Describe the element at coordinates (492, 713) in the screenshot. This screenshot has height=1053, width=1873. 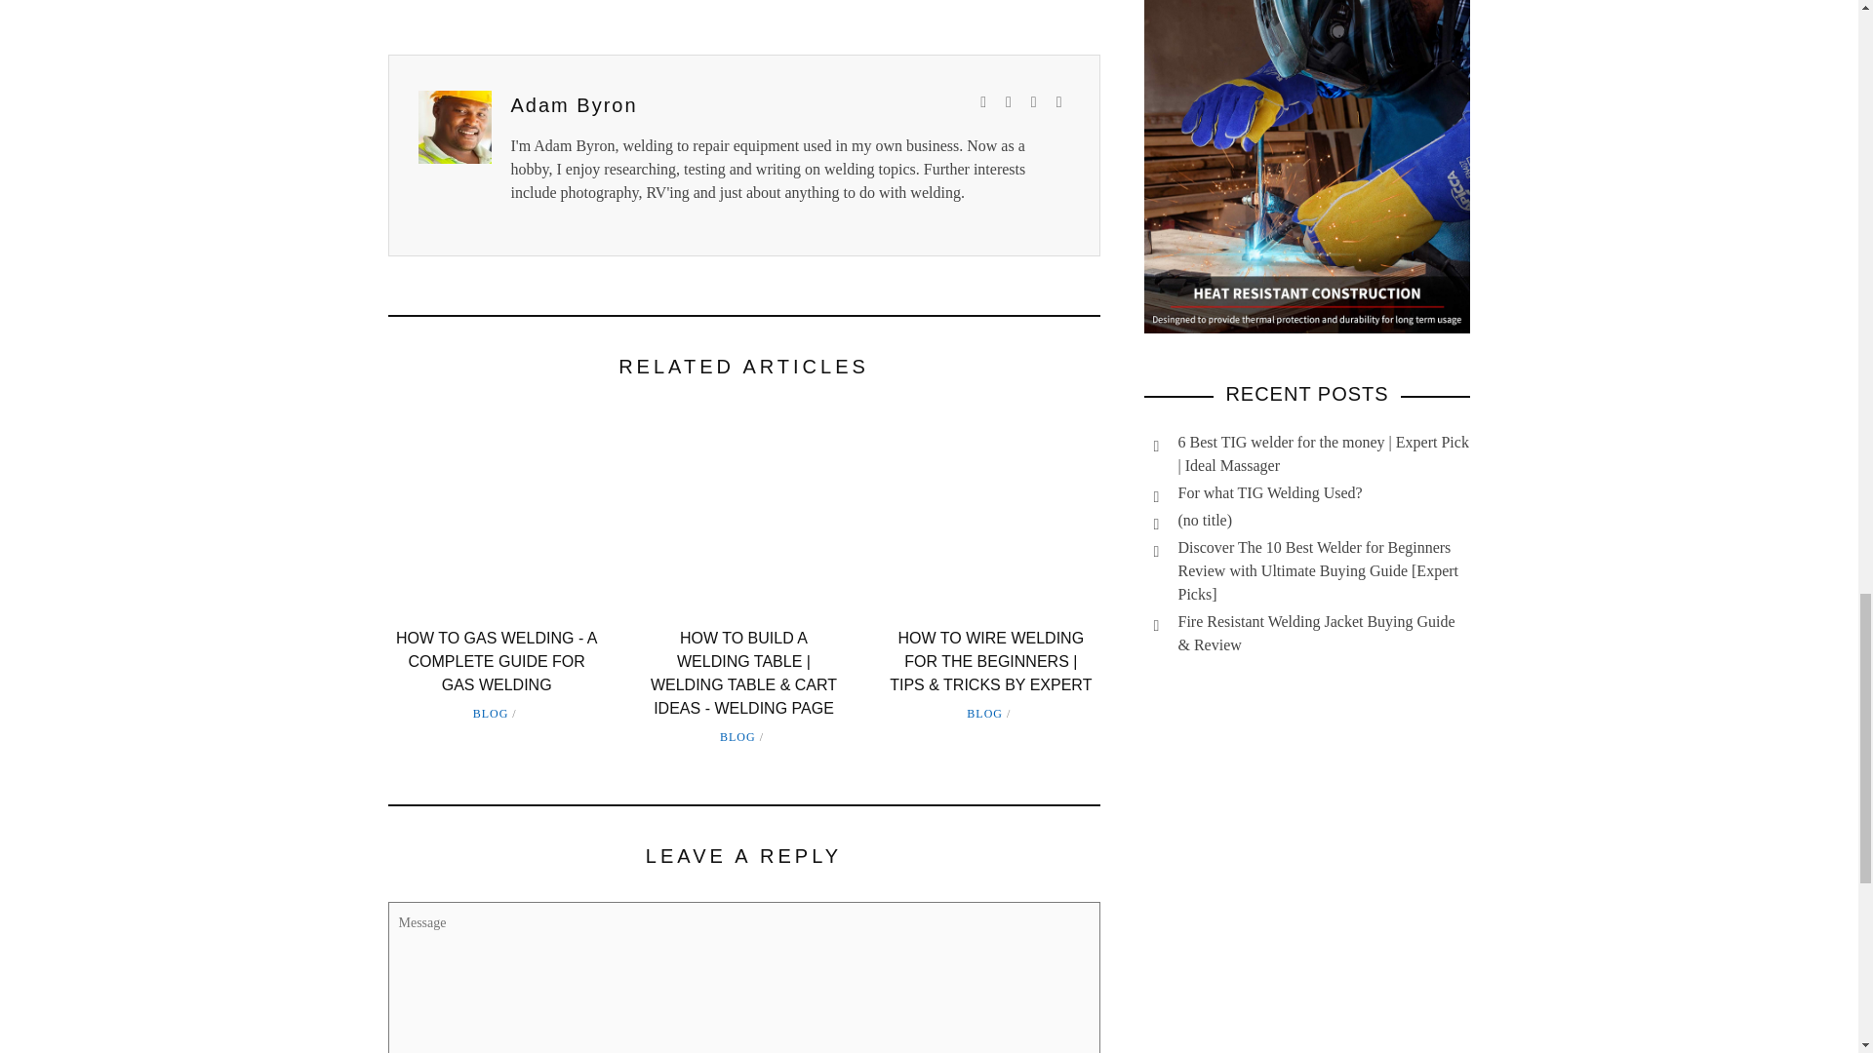
I see `BLOG` at that location.